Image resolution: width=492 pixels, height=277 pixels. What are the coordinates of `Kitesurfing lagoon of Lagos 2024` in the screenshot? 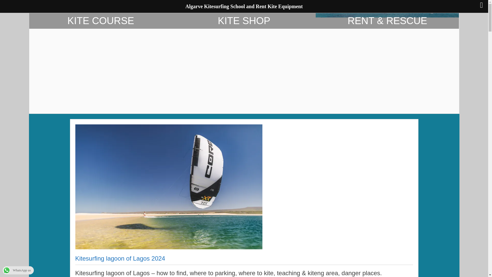 It's located at (120, 260).